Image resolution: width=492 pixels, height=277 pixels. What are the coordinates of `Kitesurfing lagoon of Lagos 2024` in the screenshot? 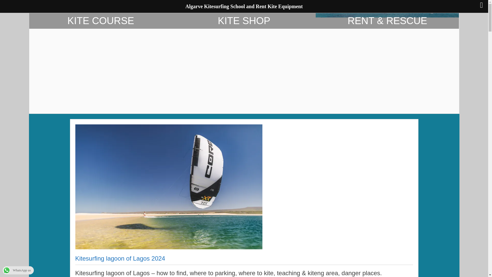 It's located at (120, 260).